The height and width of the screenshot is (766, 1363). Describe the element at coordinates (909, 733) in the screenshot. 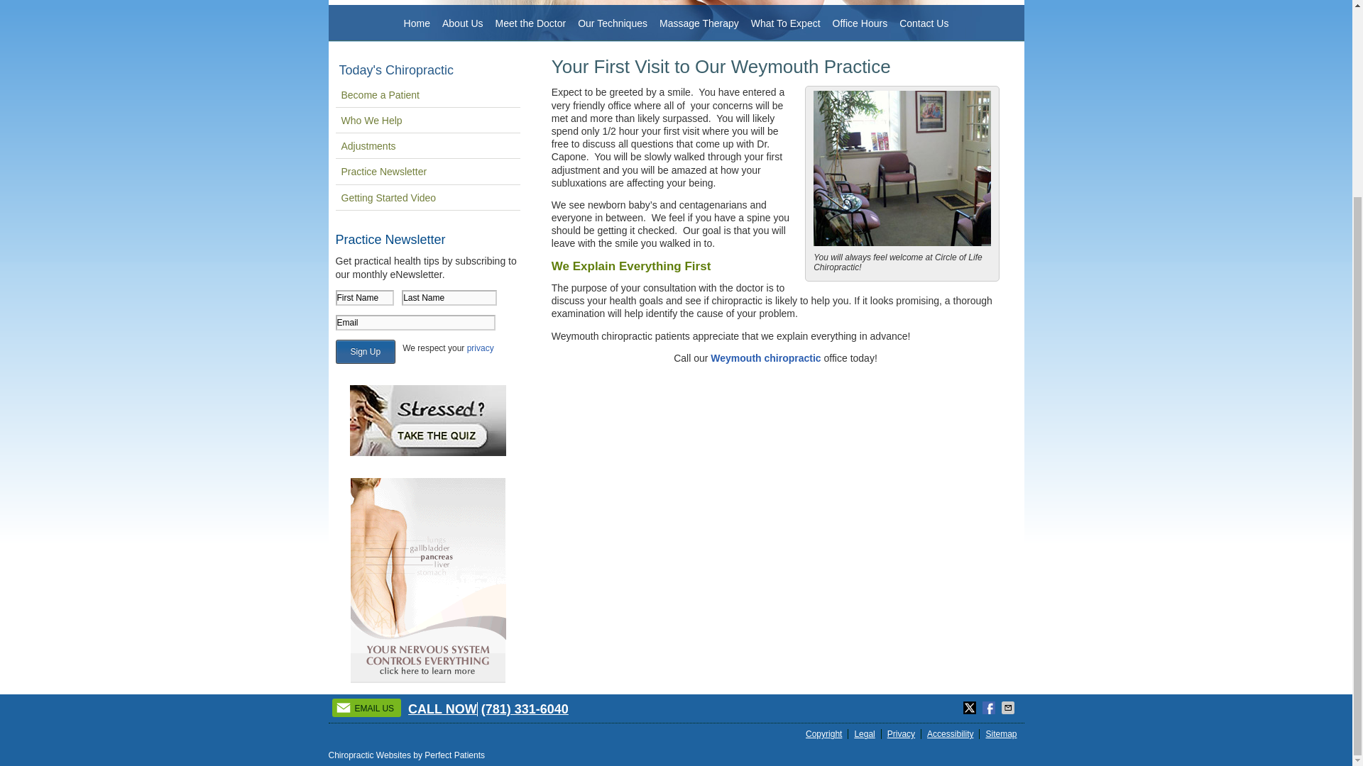

I see `Footer Links` at that location.